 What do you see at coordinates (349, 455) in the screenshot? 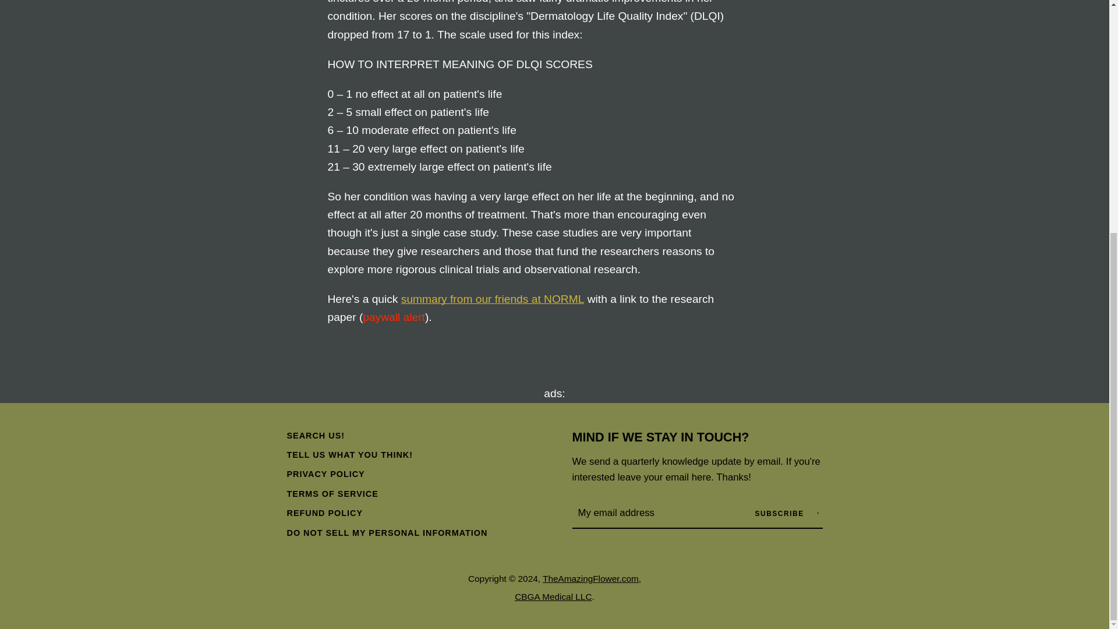
I see `TELL US WHAT YOU THINK!` at bounding box center [349, 455].